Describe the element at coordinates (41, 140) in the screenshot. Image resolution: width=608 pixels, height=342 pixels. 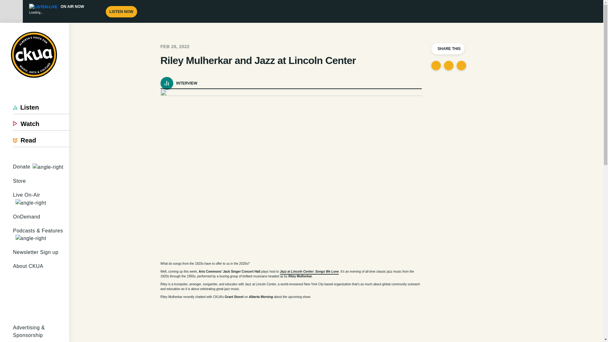
I see `Read` at that location.